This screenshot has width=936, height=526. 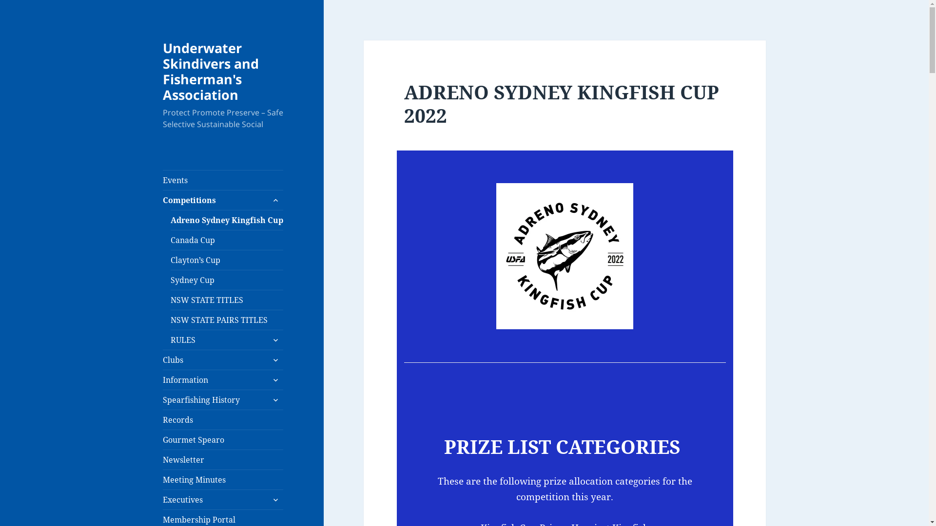 I want to click on Newsletter, so click(x=223, y=460).